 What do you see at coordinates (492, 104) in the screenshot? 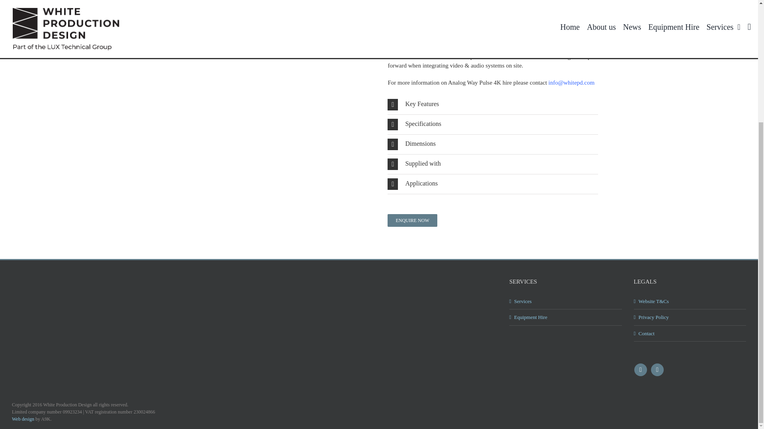
I see `Key Features` at bounding box center [492, 104].